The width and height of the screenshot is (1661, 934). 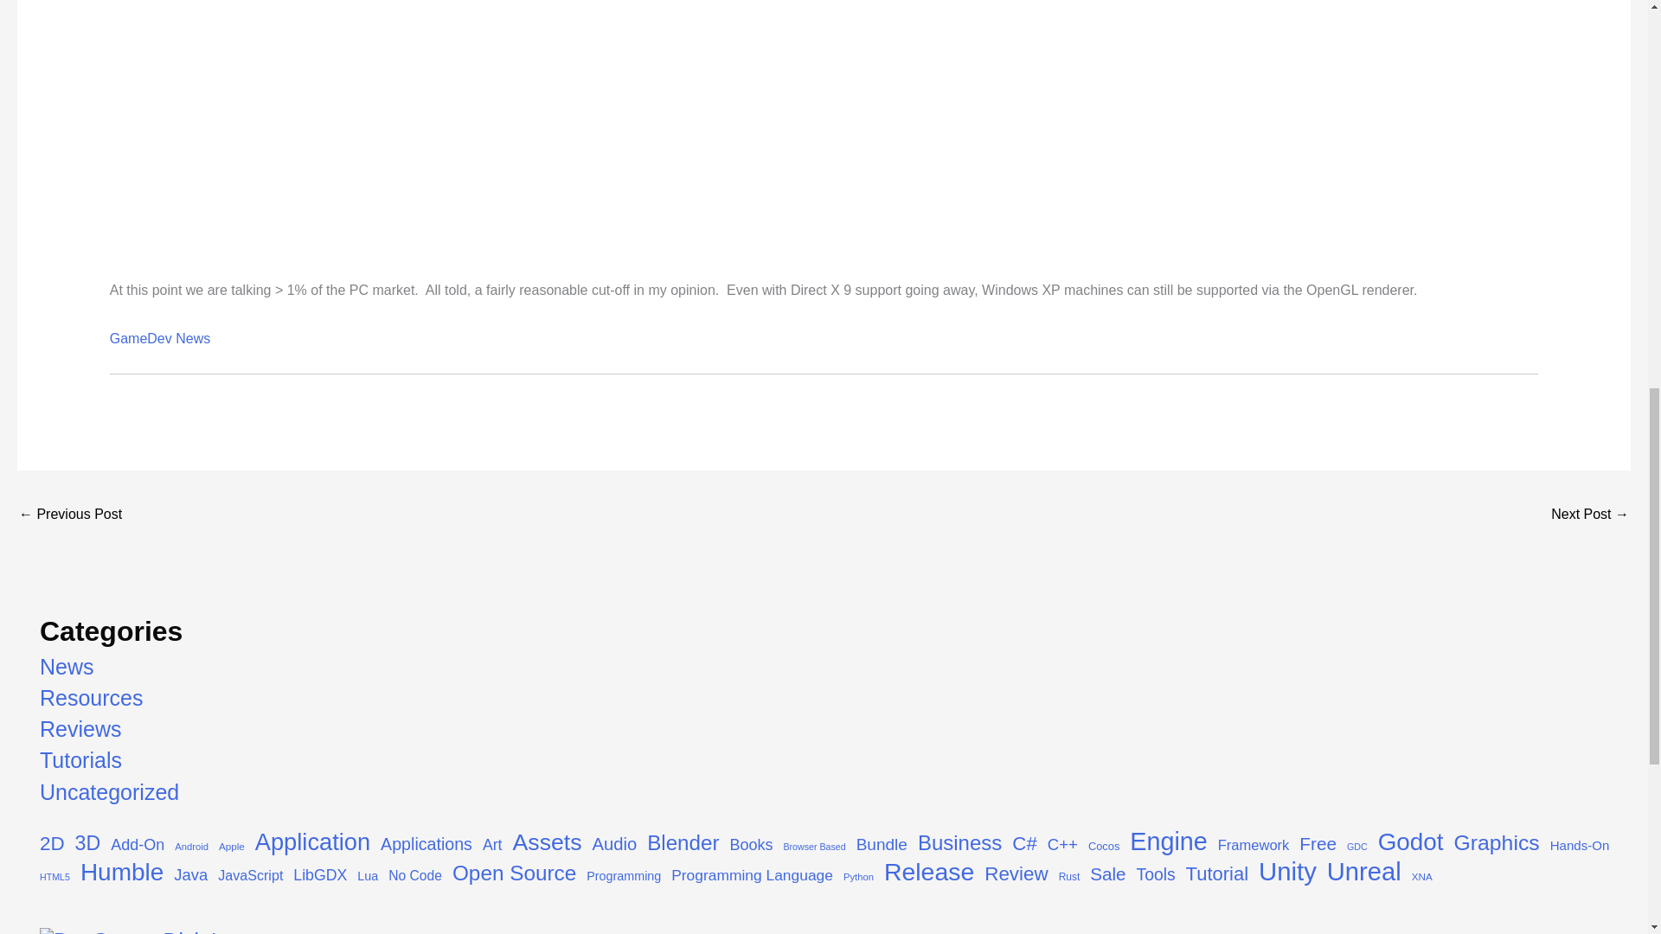 What do you see at coordinates (92, 697) in the screenshot?
I see `Resources` at bounding box center [92, 697].